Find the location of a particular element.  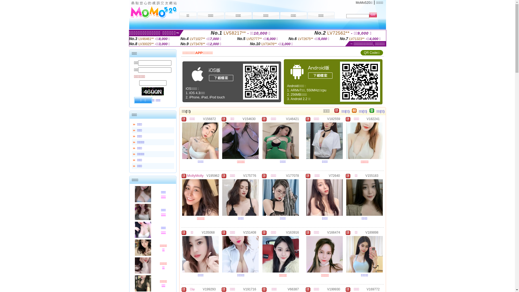

V146421 is located at coordinates (292, 119).